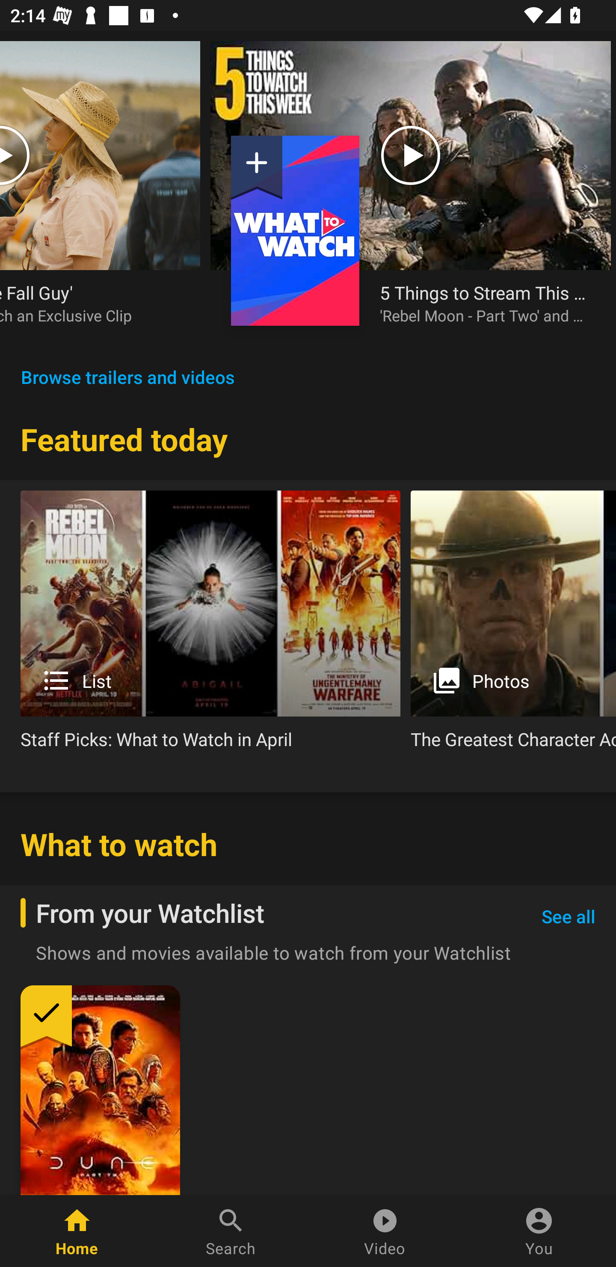  Describe the element at coordinates (539, 1231) in the screenshot. I see `You` at that location.